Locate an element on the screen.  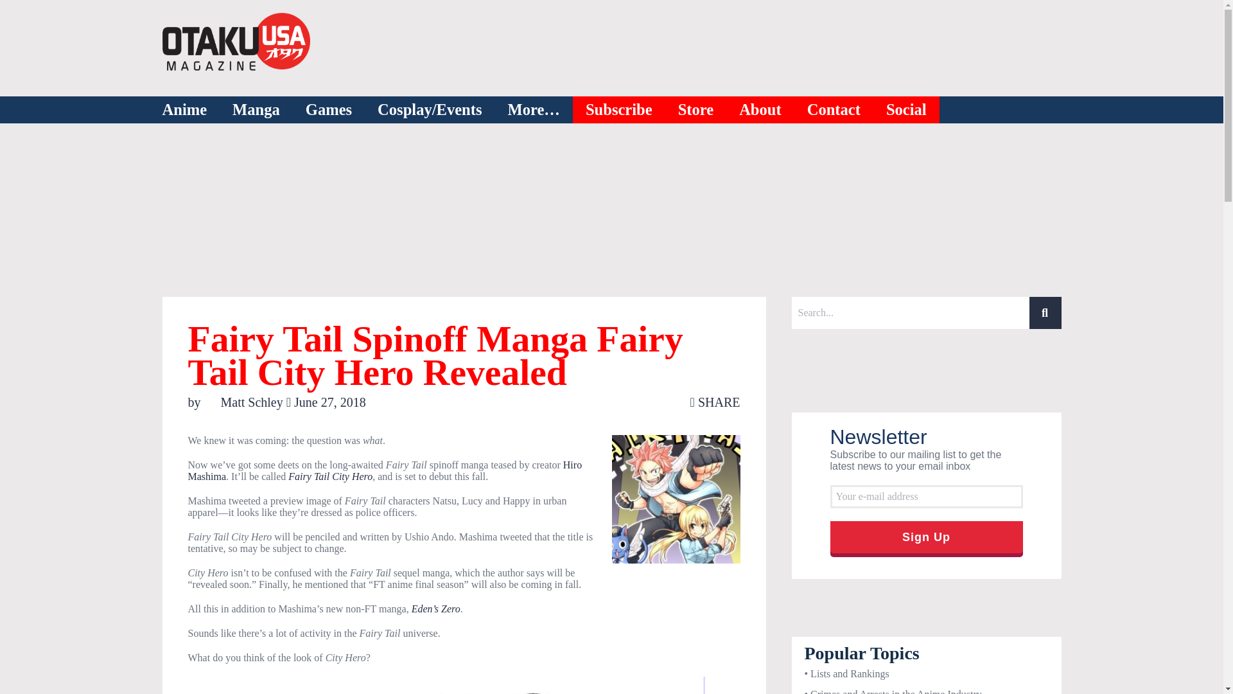
About is located at coordinates (760, 110).